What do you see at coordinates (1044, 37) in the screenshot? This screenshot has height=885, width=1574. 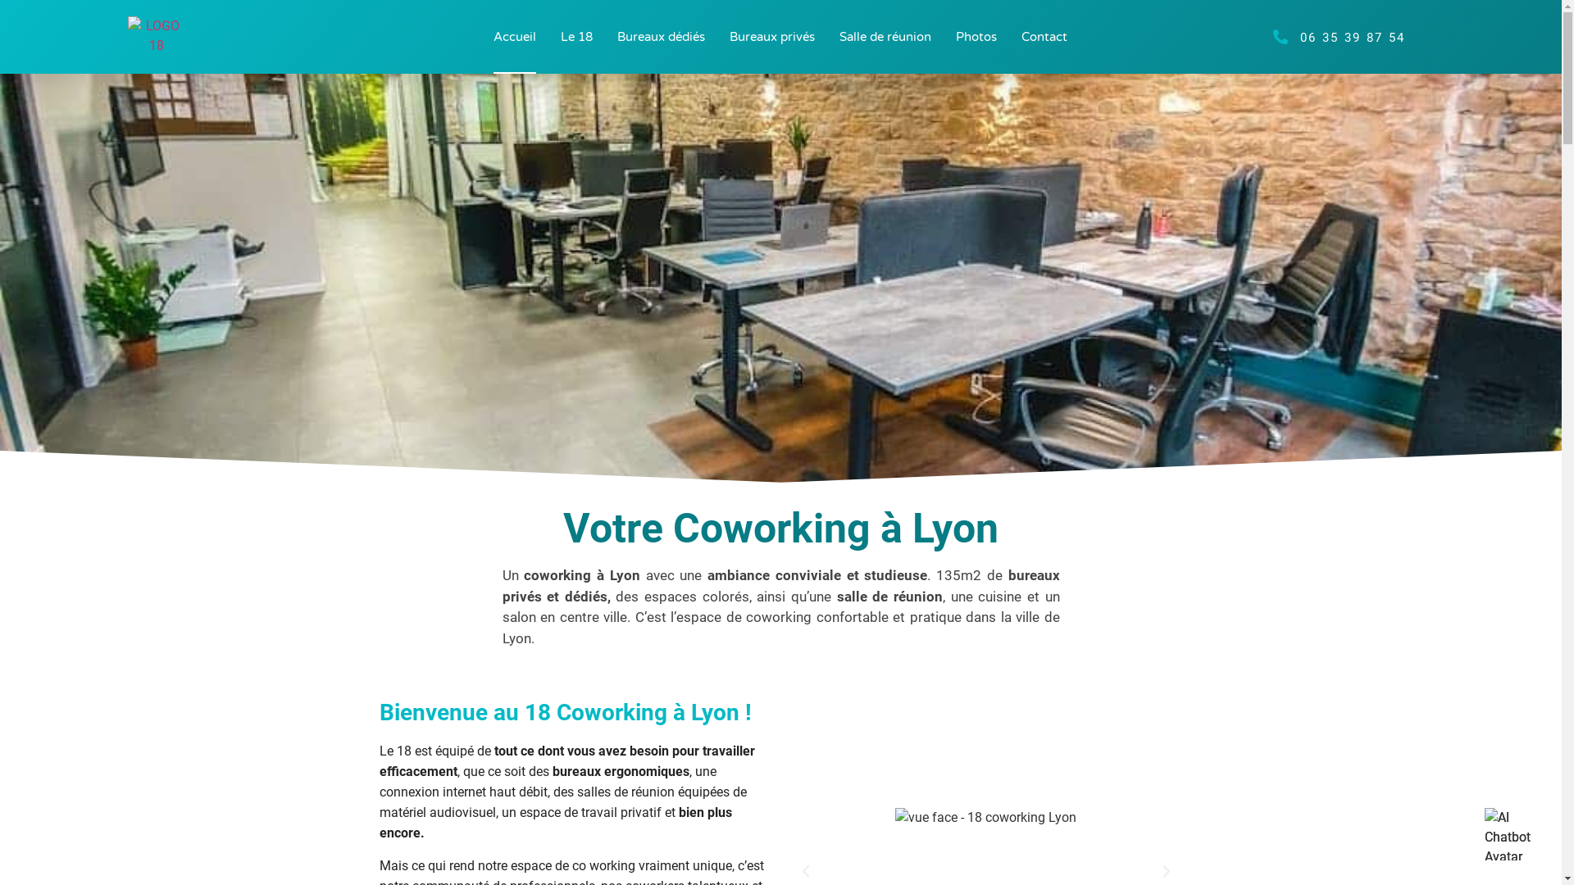 I see `Contact` at bounding box center [1044, 37].